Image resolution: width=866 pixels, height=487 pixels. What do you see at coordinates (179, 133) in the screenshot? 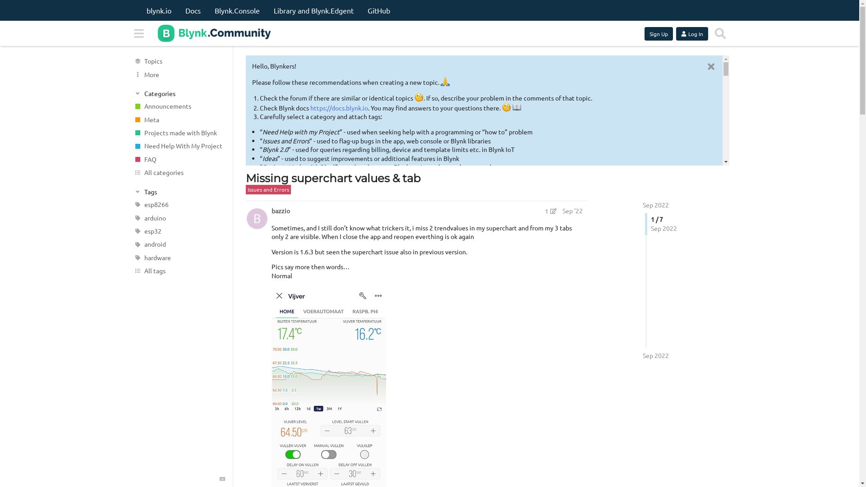
I see `Projects made with Blynk` at bounding box center [179, 133].